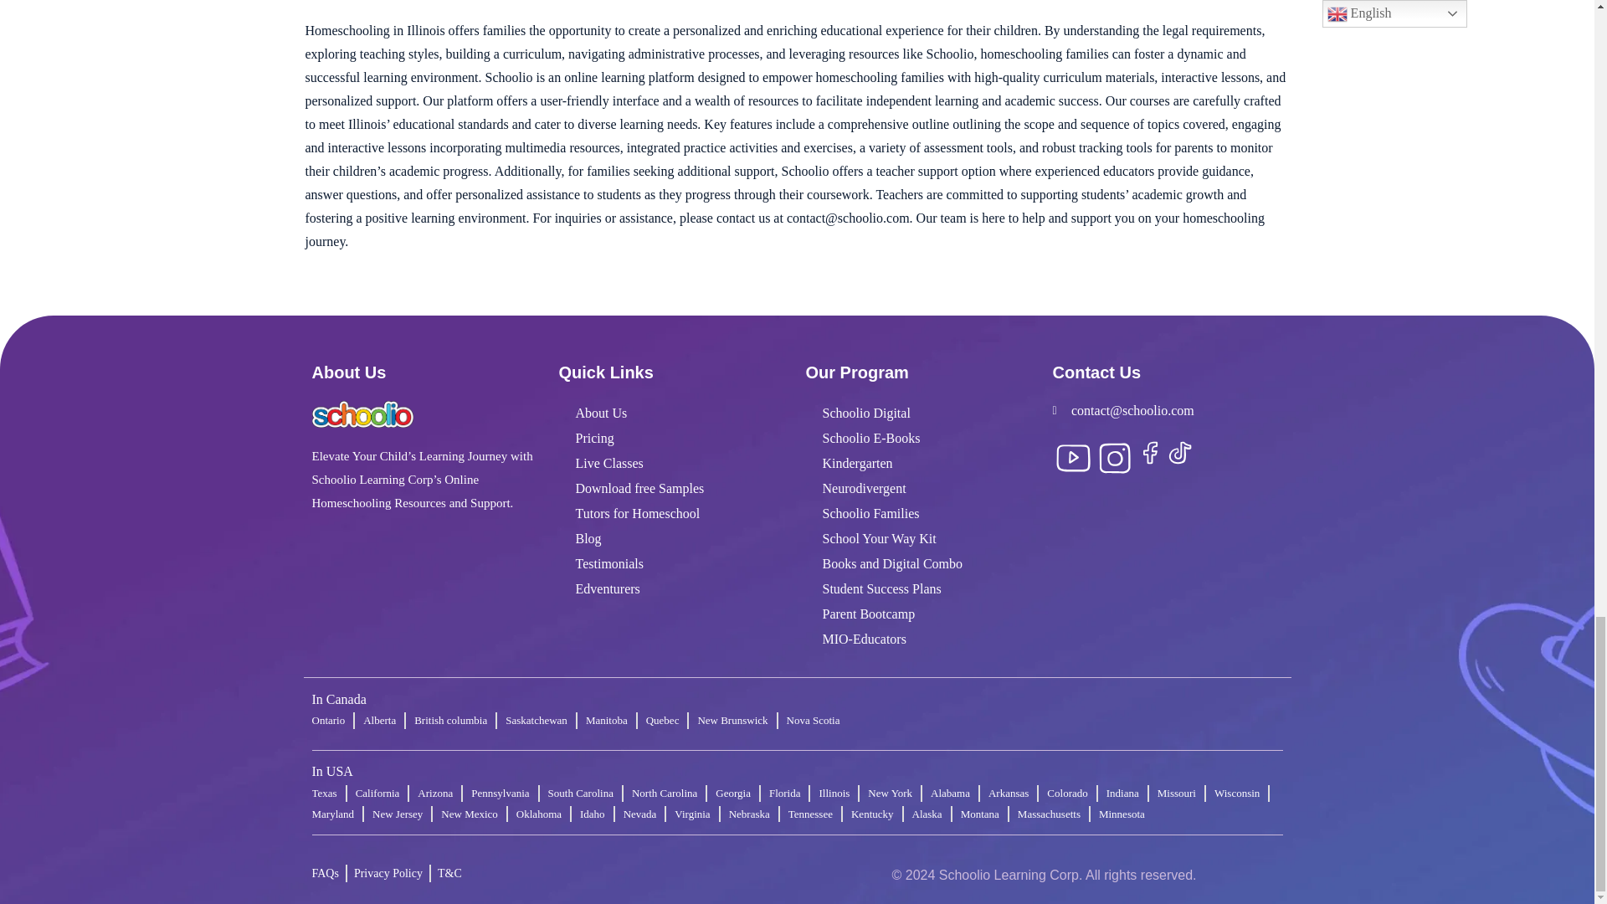 This screenshot has height=904, width=1607. I want to click on Testimonials, so click(674, 564).